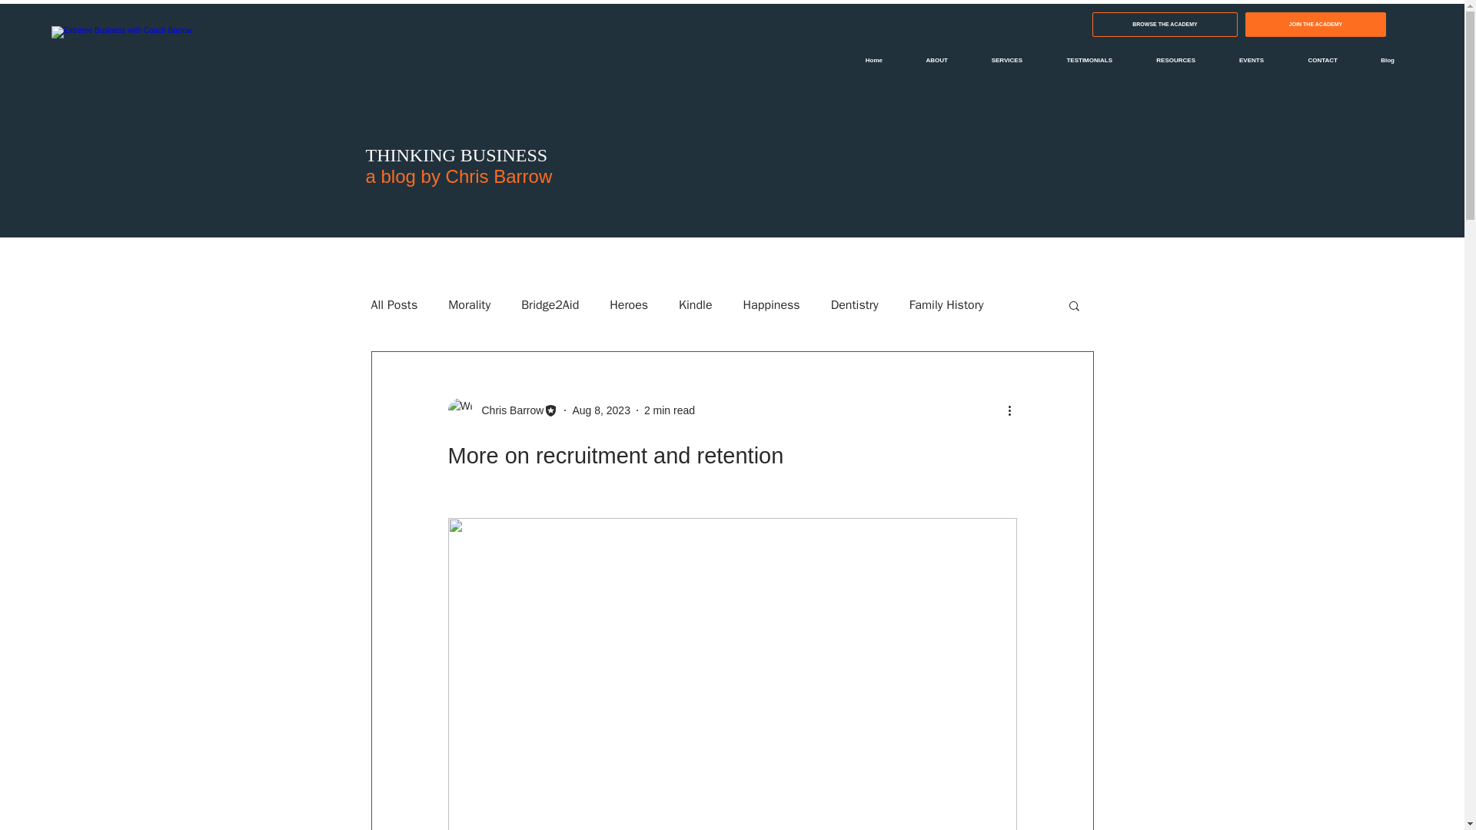  What do you see at coordinates (927, 60) in the screenshot?
I see `ABOUT` at bounding box center [927, 60].